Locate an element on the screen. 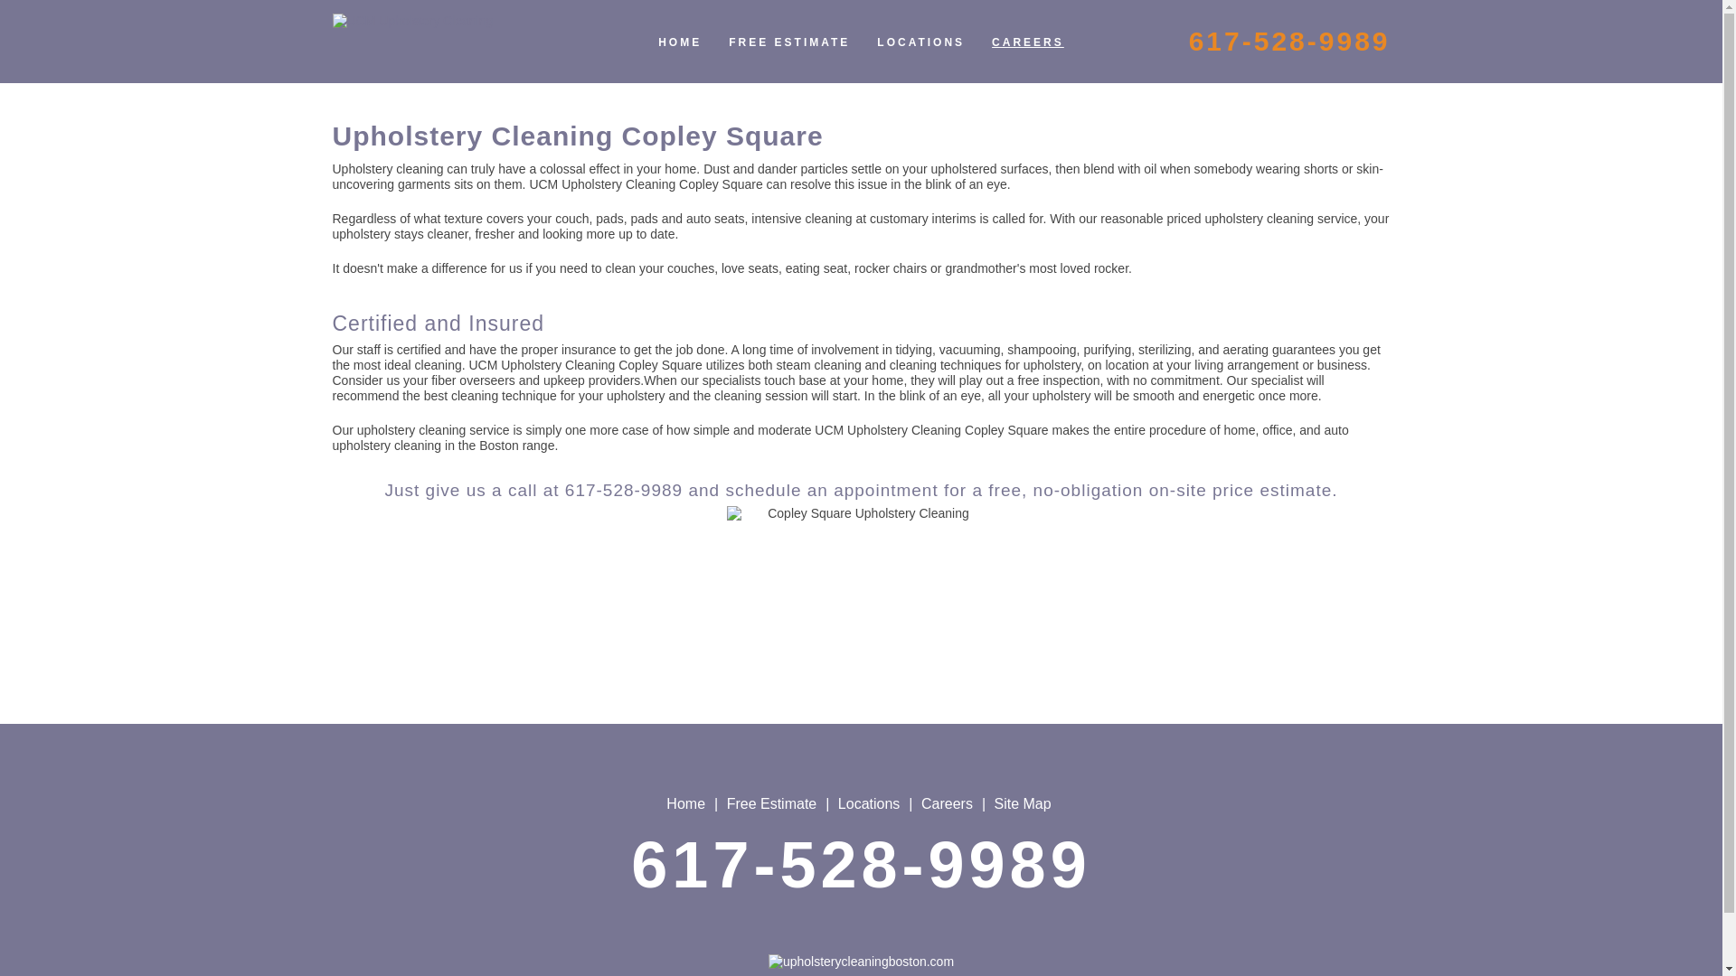 This screenshot has width=1736, height=976. FREE ESTIMATE is located at coordinates (788, 42).